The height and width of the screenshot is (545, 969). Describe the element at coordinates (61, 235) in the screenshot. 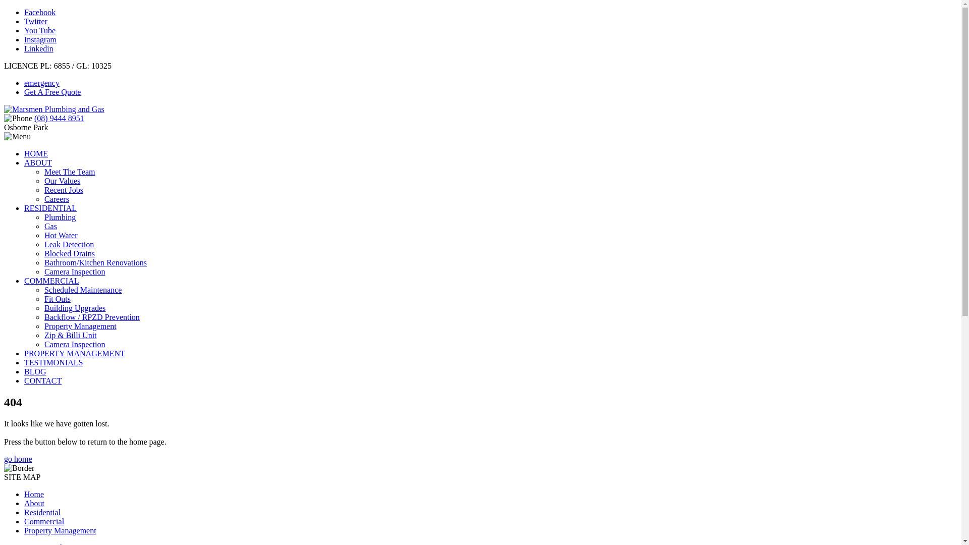

I see `Hot Water` at that location.